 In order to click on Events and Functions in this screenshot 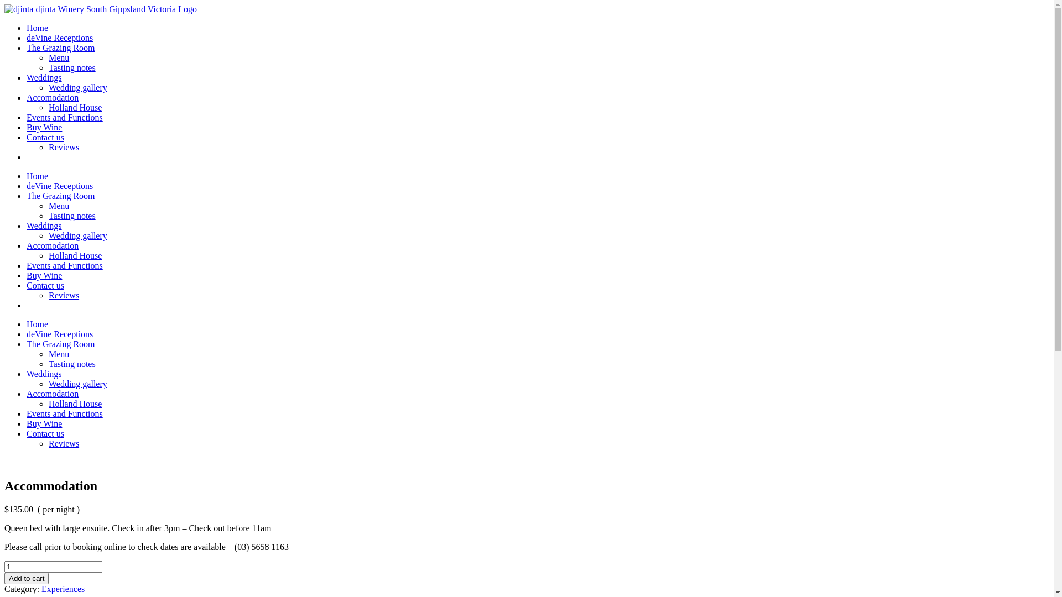, I will do `click(65, 265)`.